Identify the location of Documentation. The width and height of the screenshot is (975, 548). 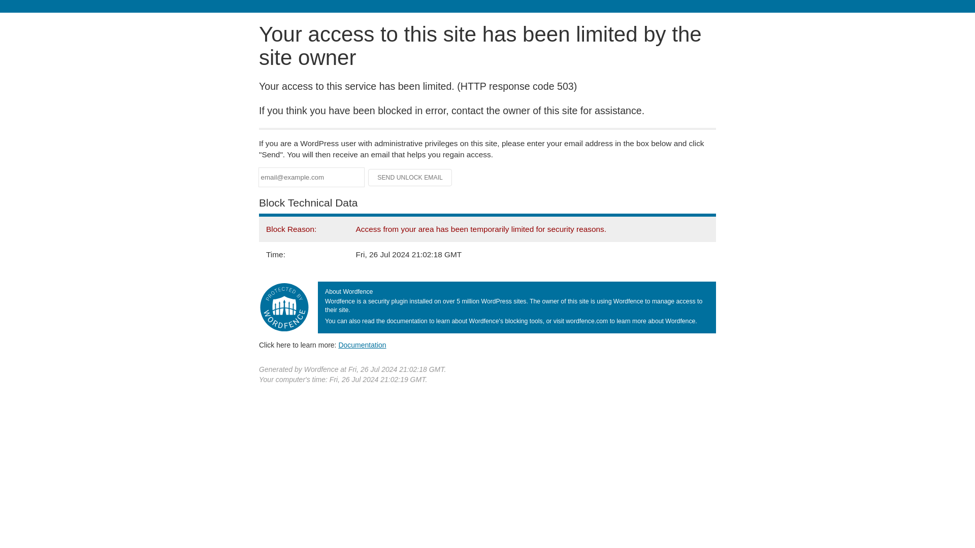
(362, 345).